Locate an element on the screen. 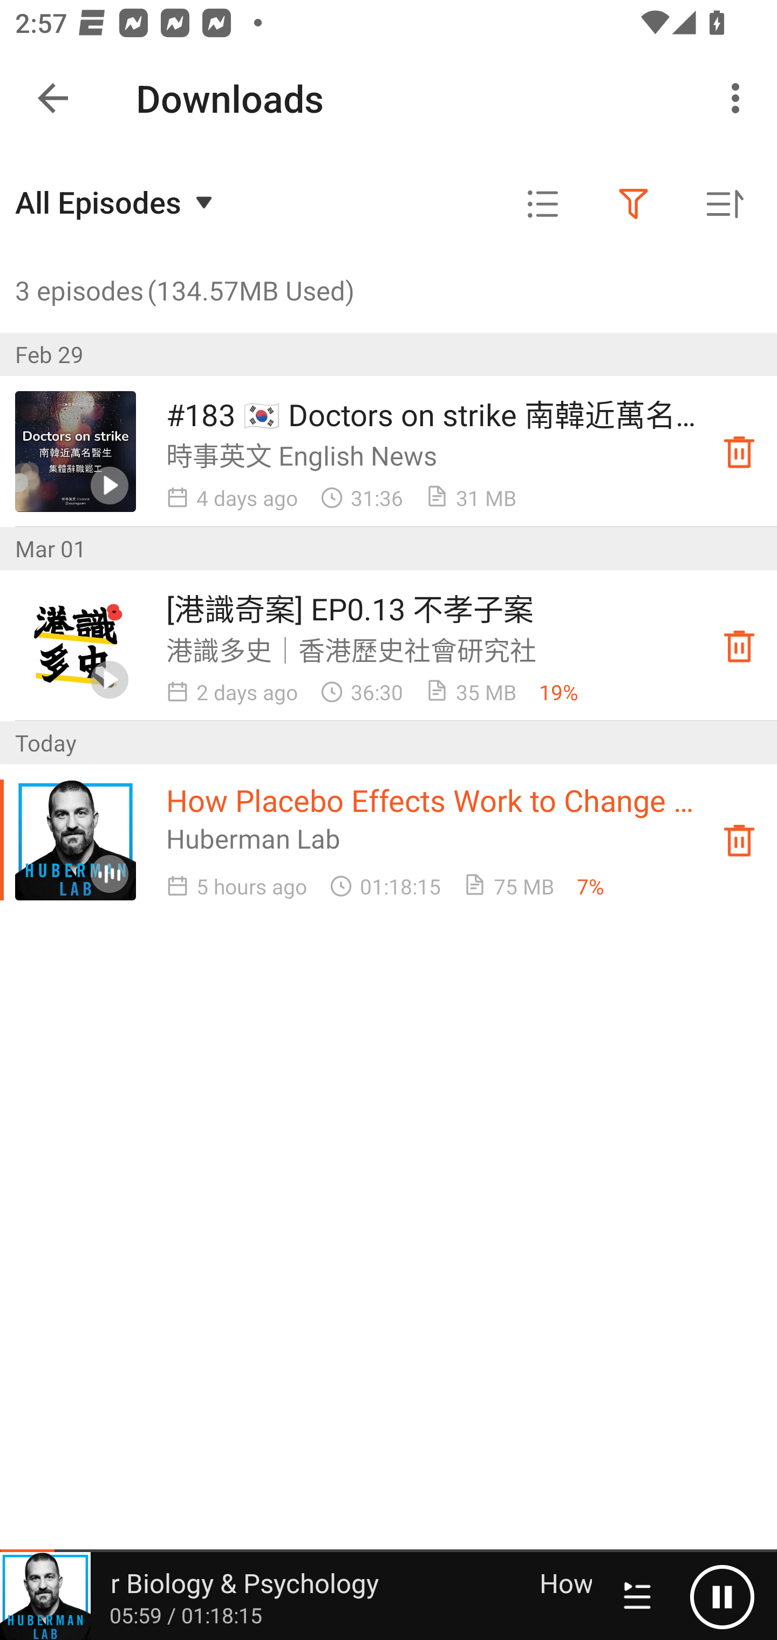   is located at coordinates (543, 204).